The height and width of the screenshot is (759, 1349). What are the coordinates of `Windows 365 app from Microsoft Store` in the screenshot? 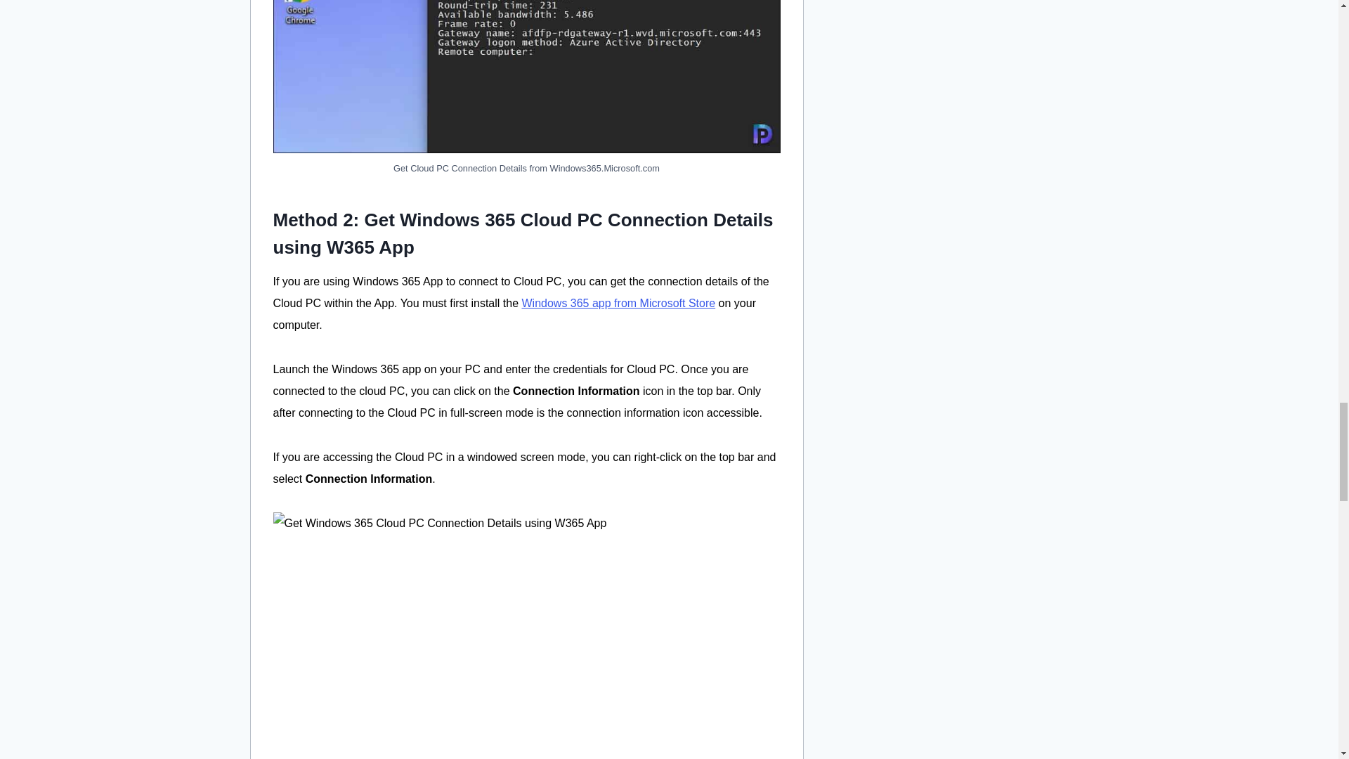 It's located at (618, 303).